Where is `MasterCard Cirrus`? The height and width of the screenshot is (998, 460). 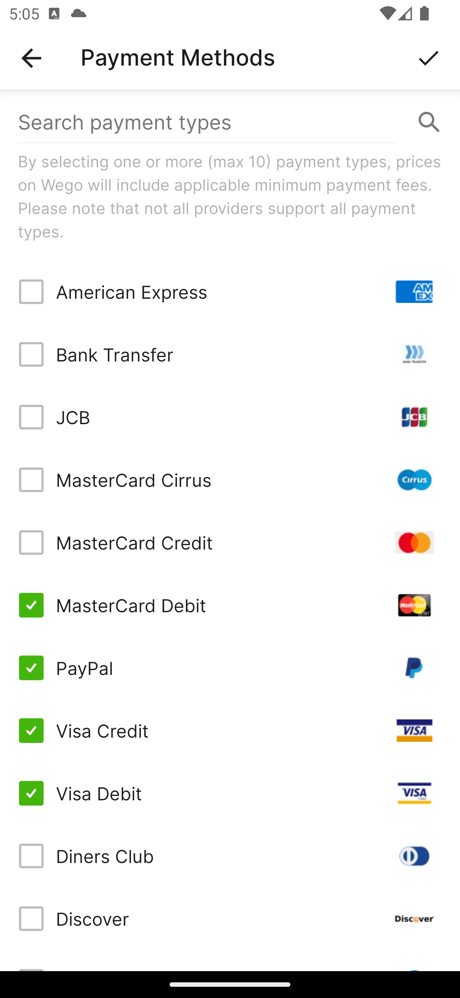
MasterCard Cirrus is located at coordinates (230, 479).